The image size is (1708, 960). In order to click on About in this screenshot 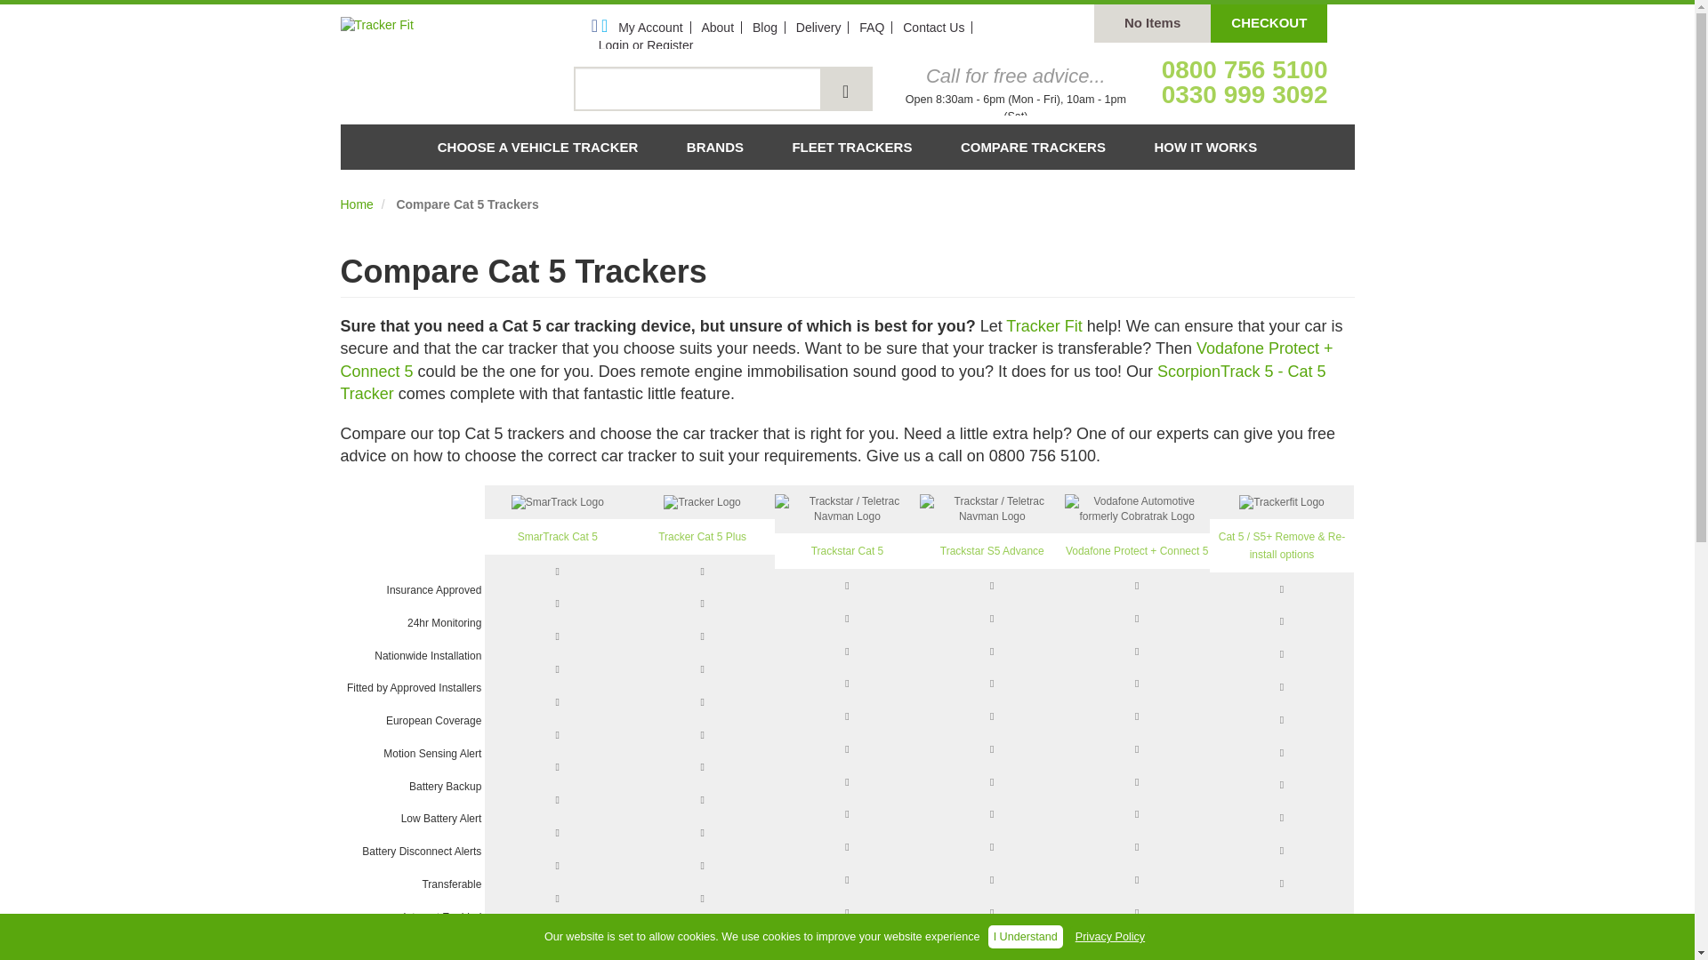, I will do `click(717, 27)`.